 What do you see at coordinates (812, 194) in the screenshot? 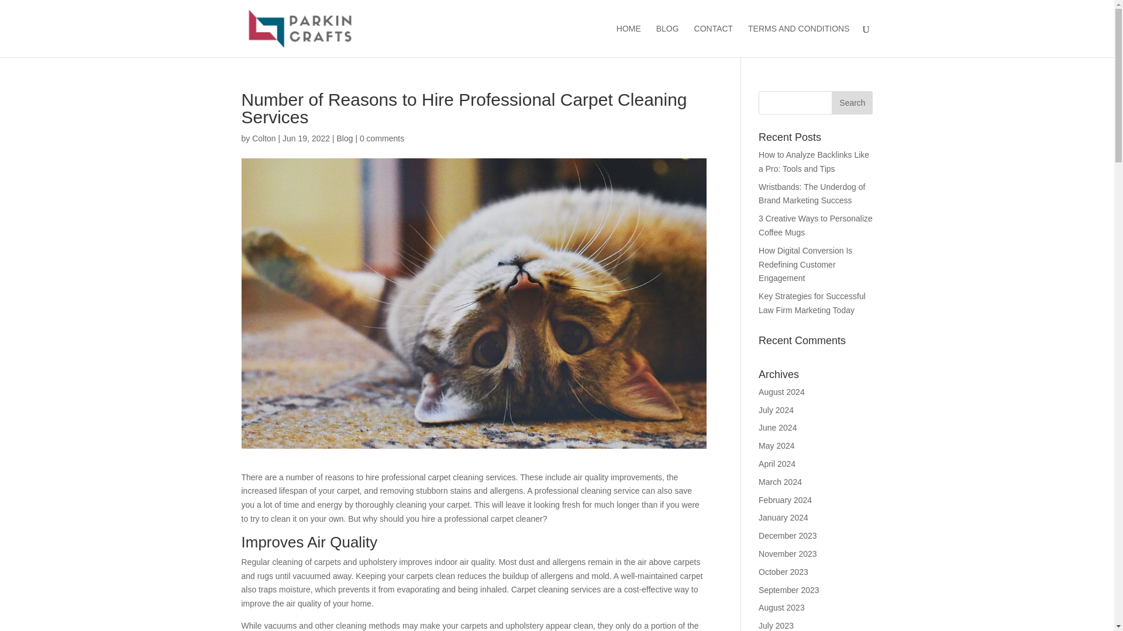
I see `Wristbands: The Underdog of Brand Marketing Success` at bounding box center [812, 194].